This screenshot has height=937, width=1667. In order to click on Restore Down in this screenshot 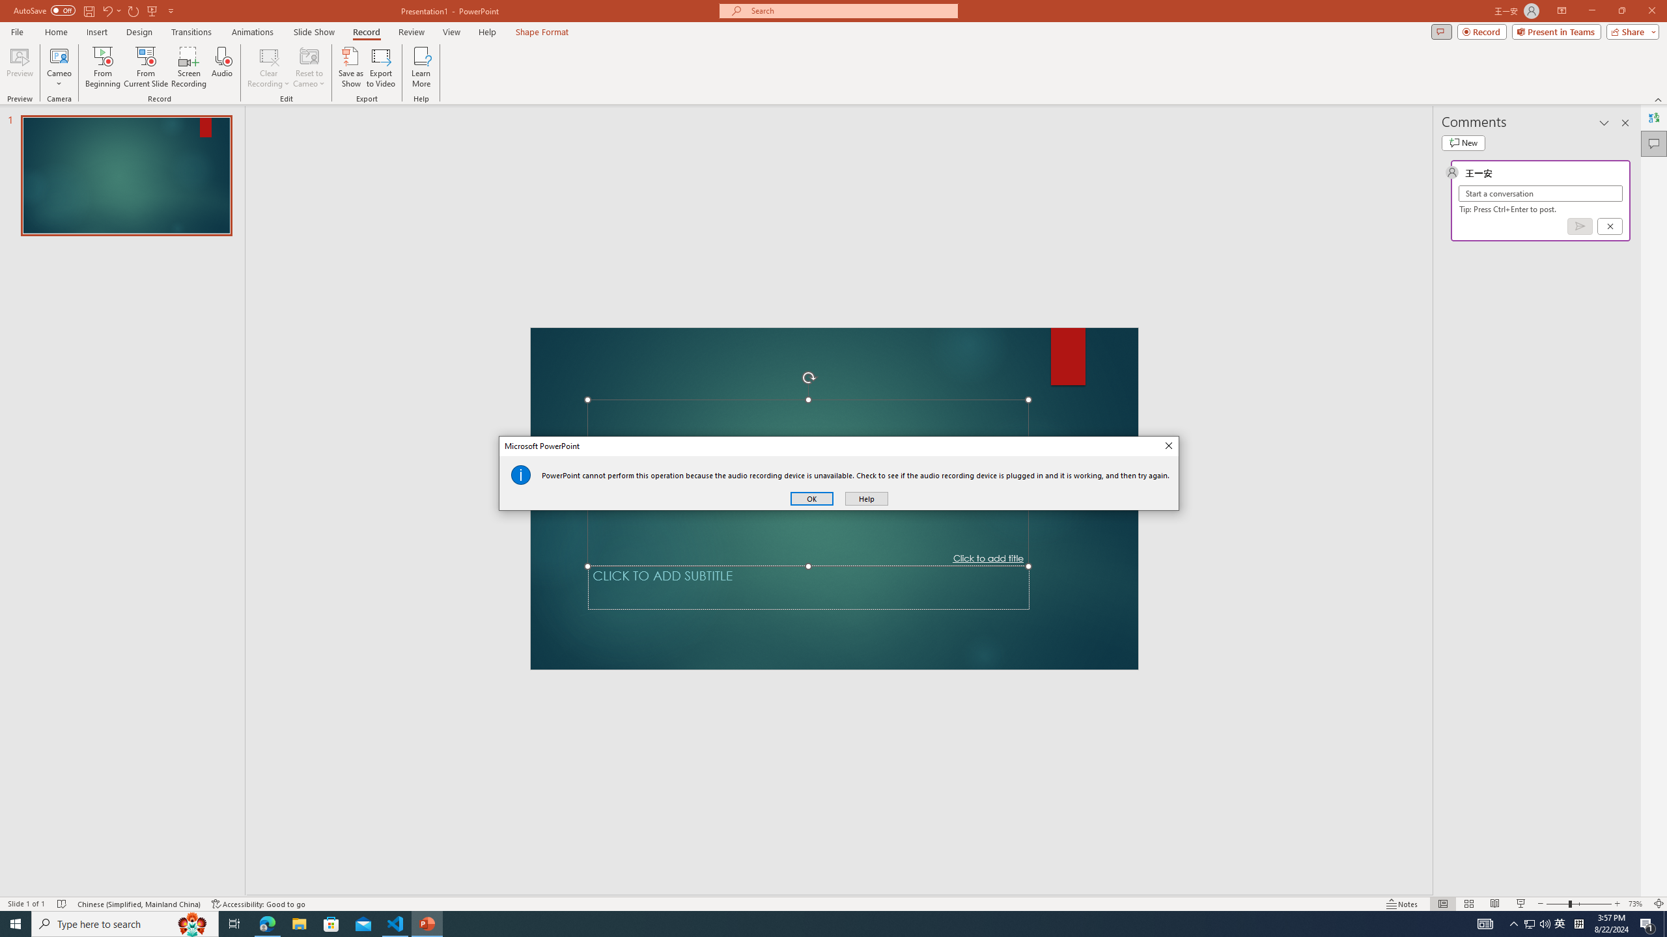, I will do `click(1621, 11)`.